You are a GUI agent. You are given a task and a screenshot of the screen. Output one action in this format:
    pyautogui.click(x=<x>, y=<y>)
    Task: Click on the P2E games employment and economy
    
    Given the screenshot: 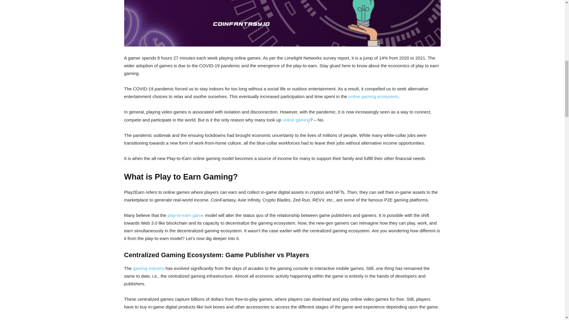 What is the action you would take?
    pyautogui.click(x=282, y=23)
    